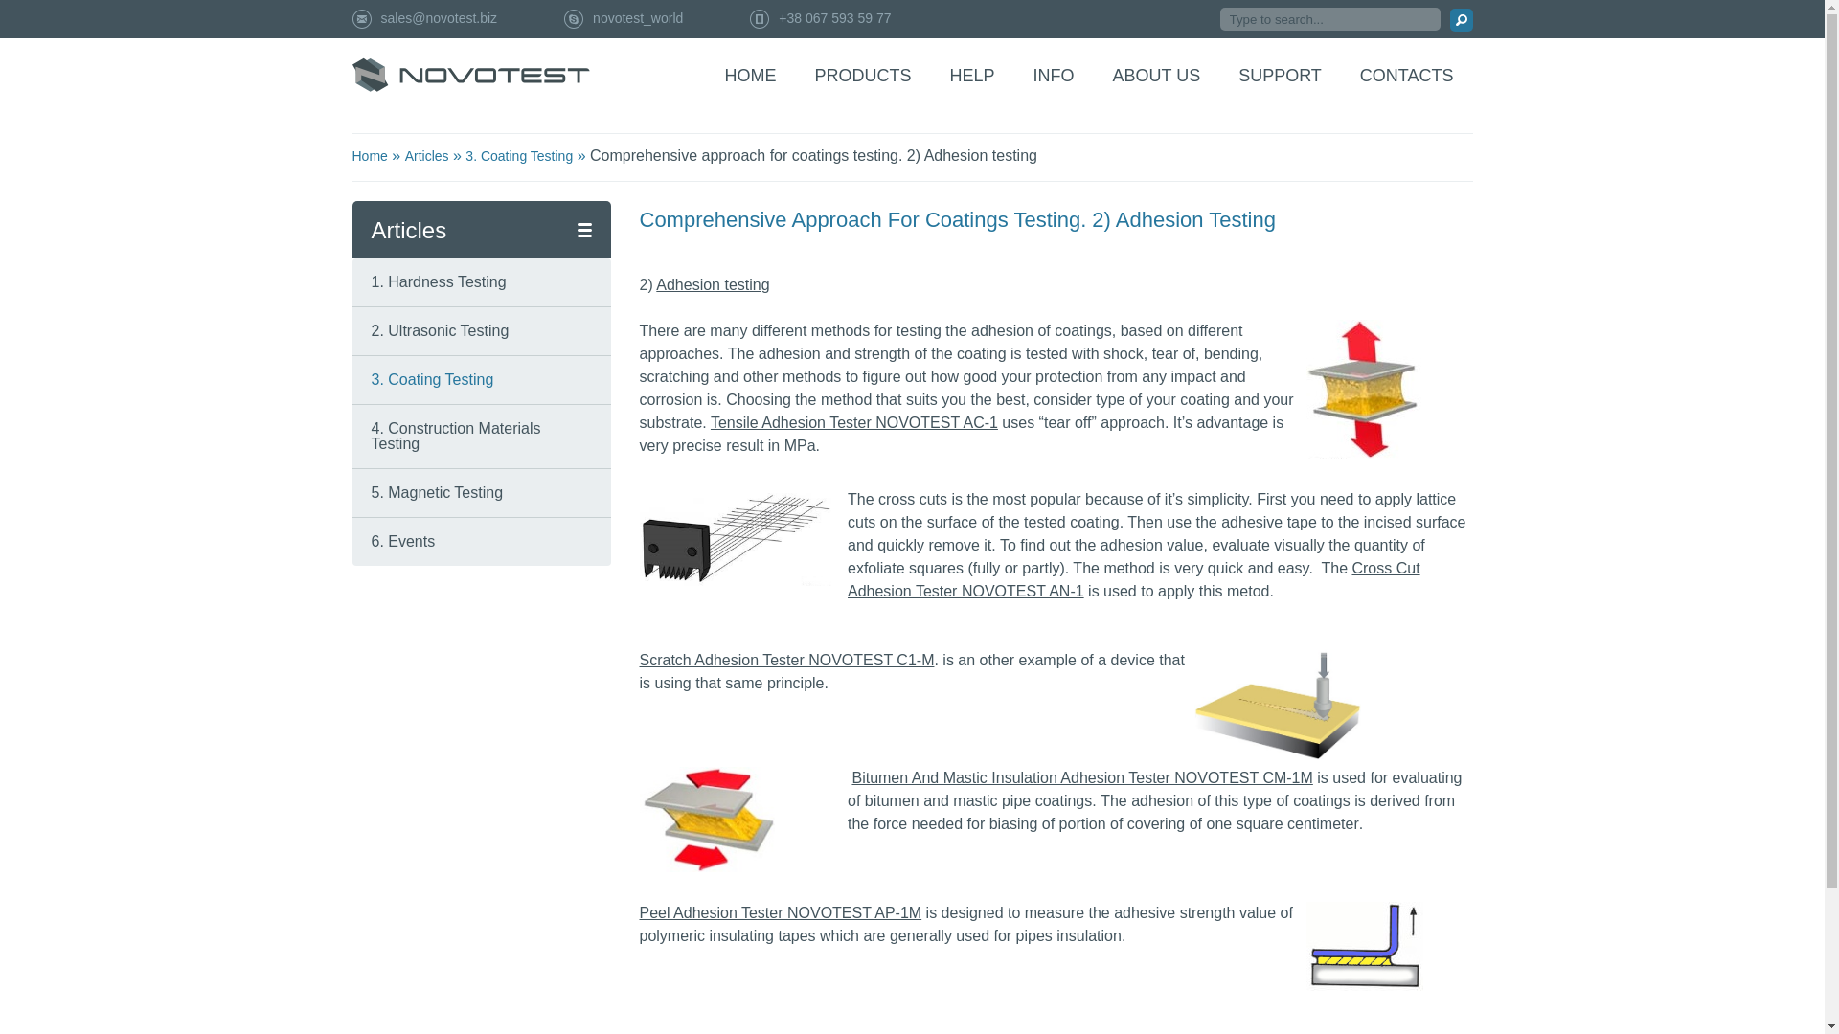 Image resolution: width=1839 pixels, height=1034 pixels. I want to click on 1. Hardness Testing, so click(439, 281).